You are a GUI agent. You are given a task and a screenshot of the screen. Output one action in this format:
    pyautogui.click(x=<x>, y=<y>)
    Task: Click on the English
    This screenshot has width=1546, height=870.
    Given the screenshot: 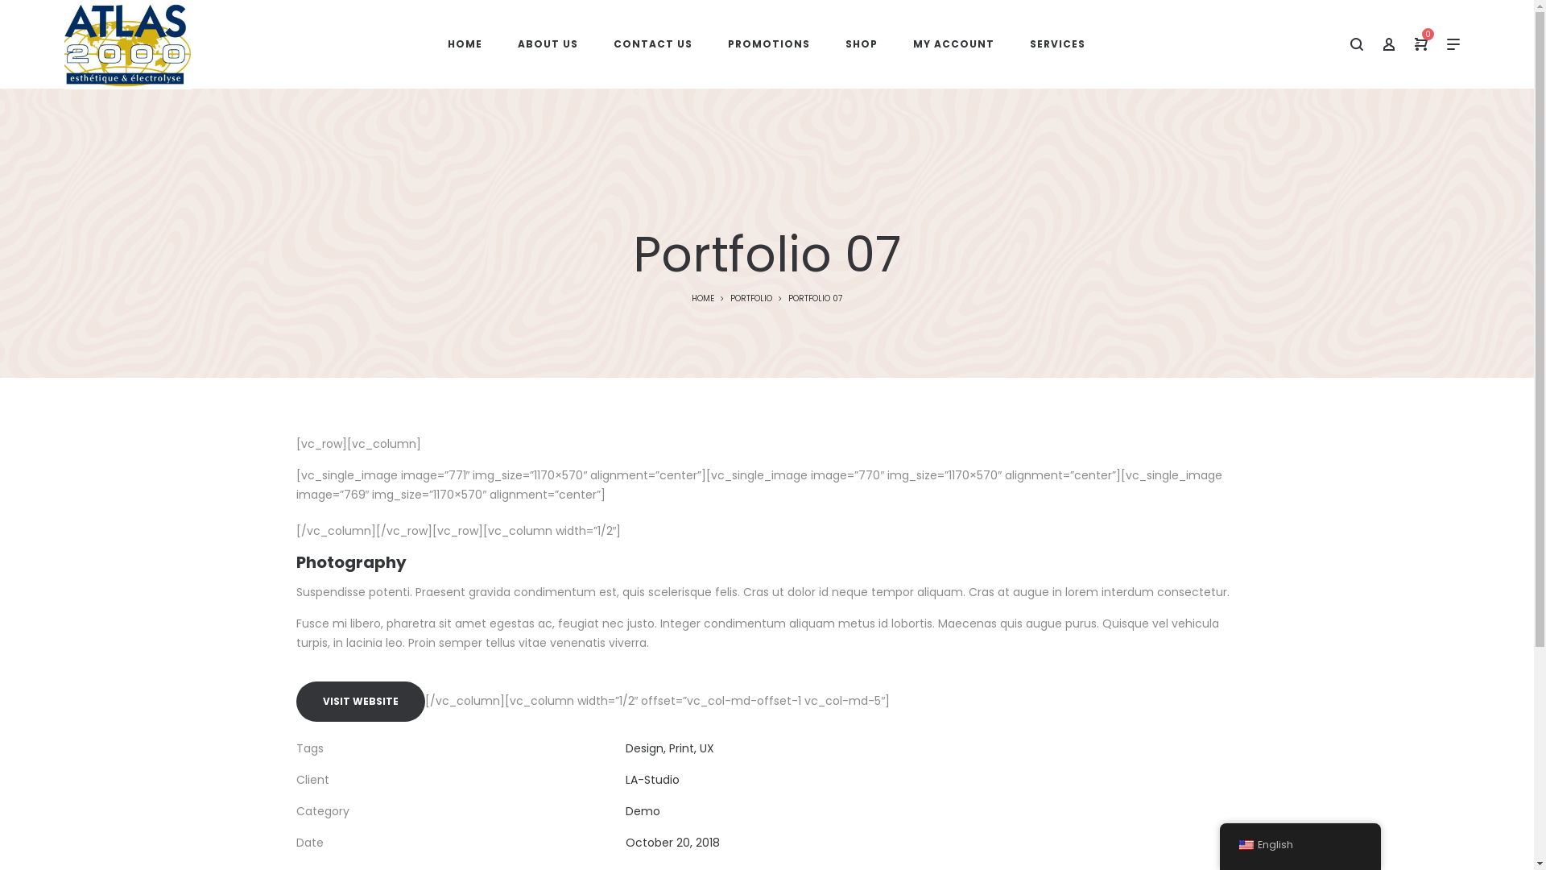 What is the action you would take?
    pyautogui.click(x=1300, y=845)
    